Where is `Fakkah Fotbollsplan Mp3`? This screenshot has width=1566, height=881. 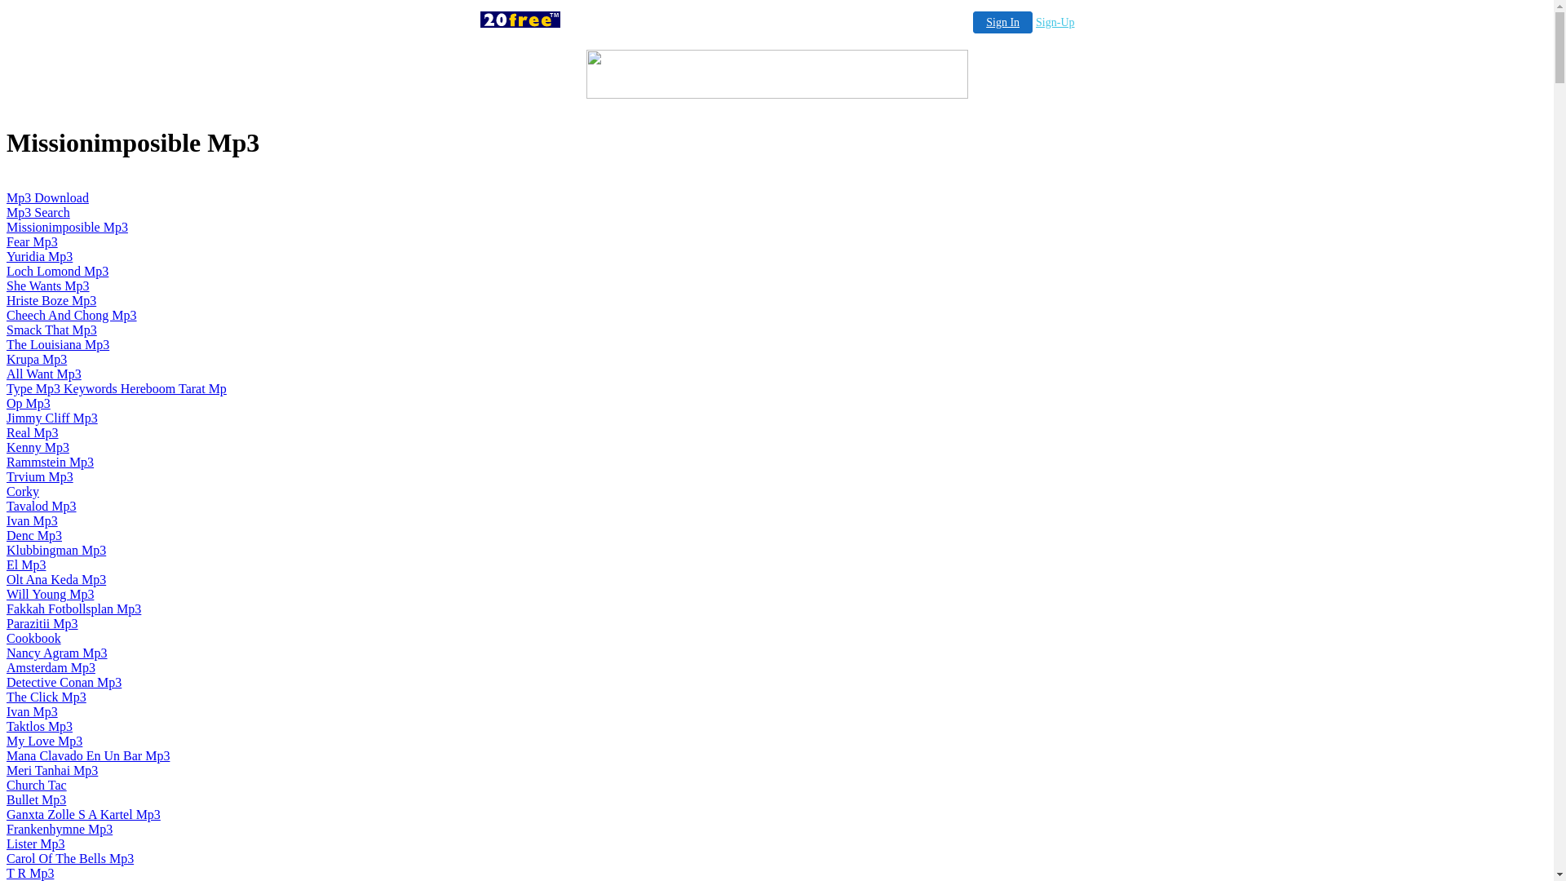 Fakkah Fotbollsplan Mp3 is located at coordinates (73, 609).